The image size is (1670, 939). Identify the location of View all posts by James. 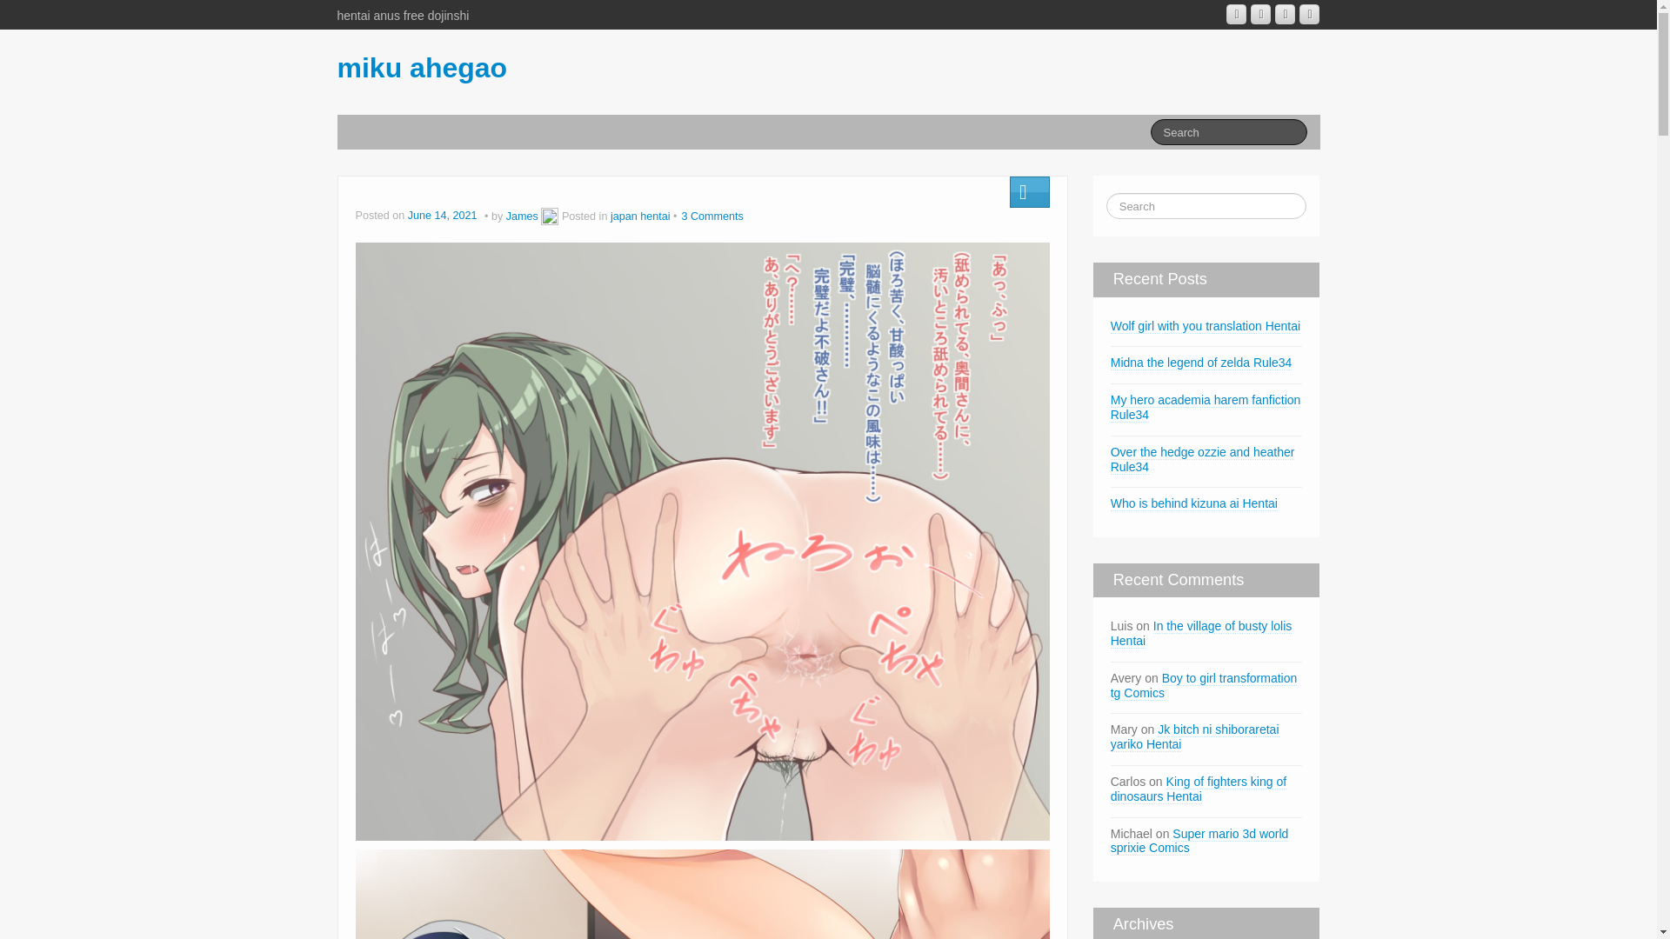
(550, 216).